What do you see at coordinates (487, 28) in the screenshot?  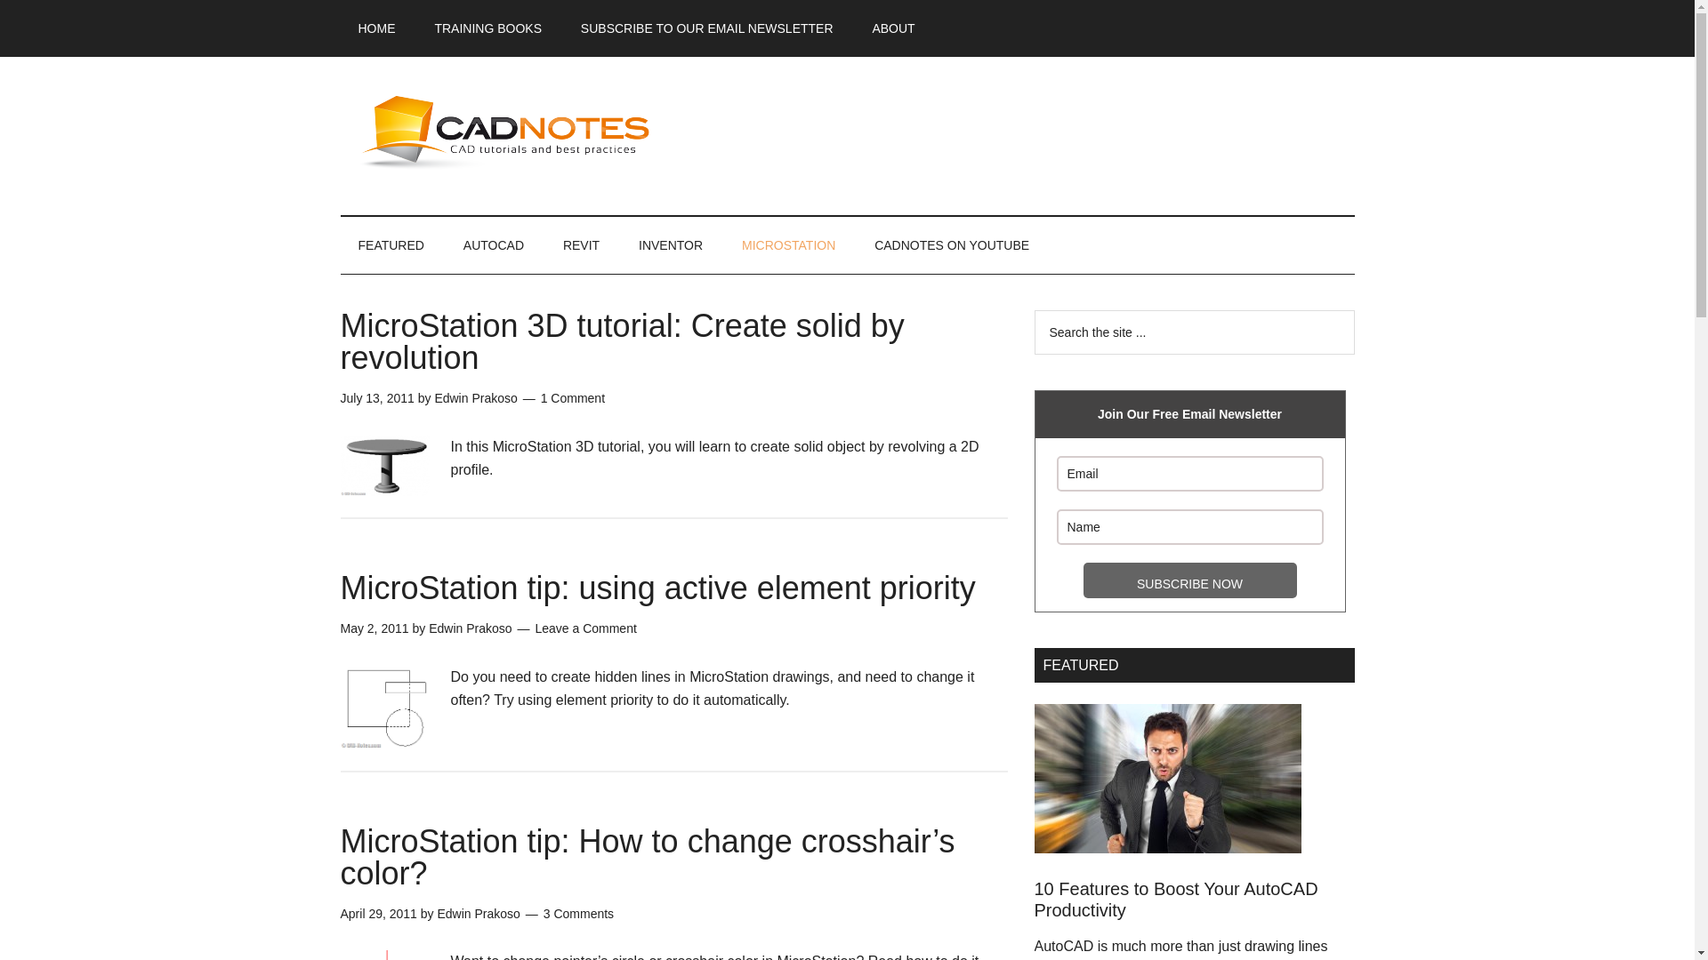 I see `TRAINING BOOKS` at bounding box center [487, 28].